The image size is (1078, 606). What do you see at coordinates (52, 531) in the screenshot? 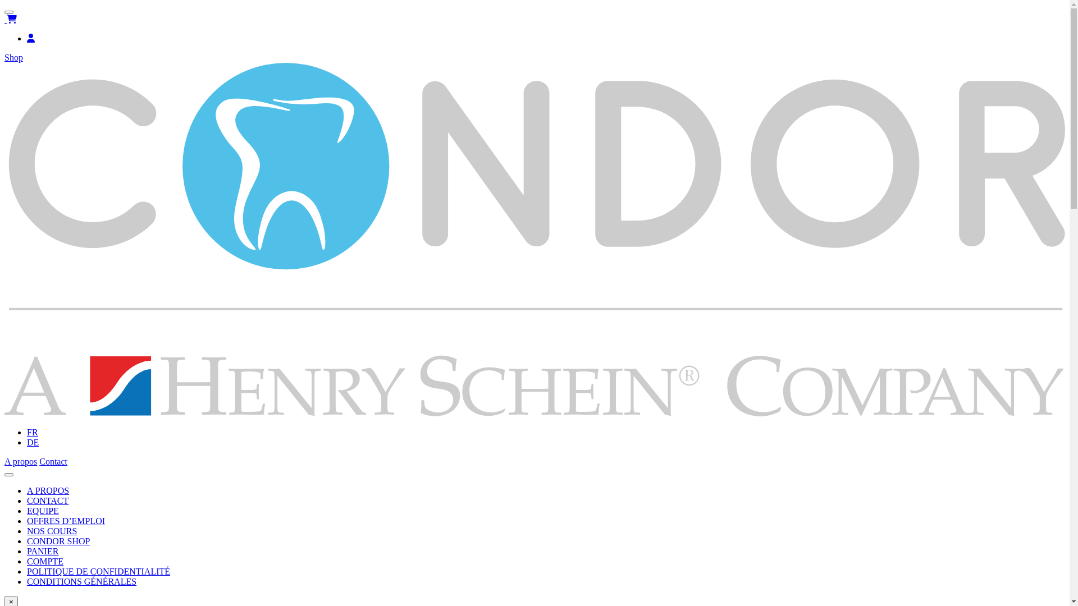
I see `NOS COURS` at bounding box center [52, 531].